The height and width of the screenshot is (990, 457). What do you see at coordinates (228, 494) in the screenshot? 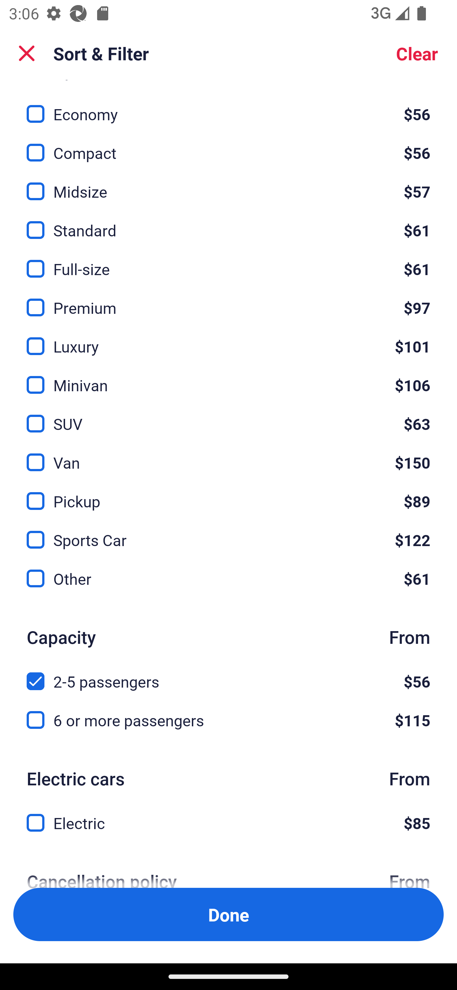
I see `Pickup, $89 Pickup $89` at bounding box center [228, 494].